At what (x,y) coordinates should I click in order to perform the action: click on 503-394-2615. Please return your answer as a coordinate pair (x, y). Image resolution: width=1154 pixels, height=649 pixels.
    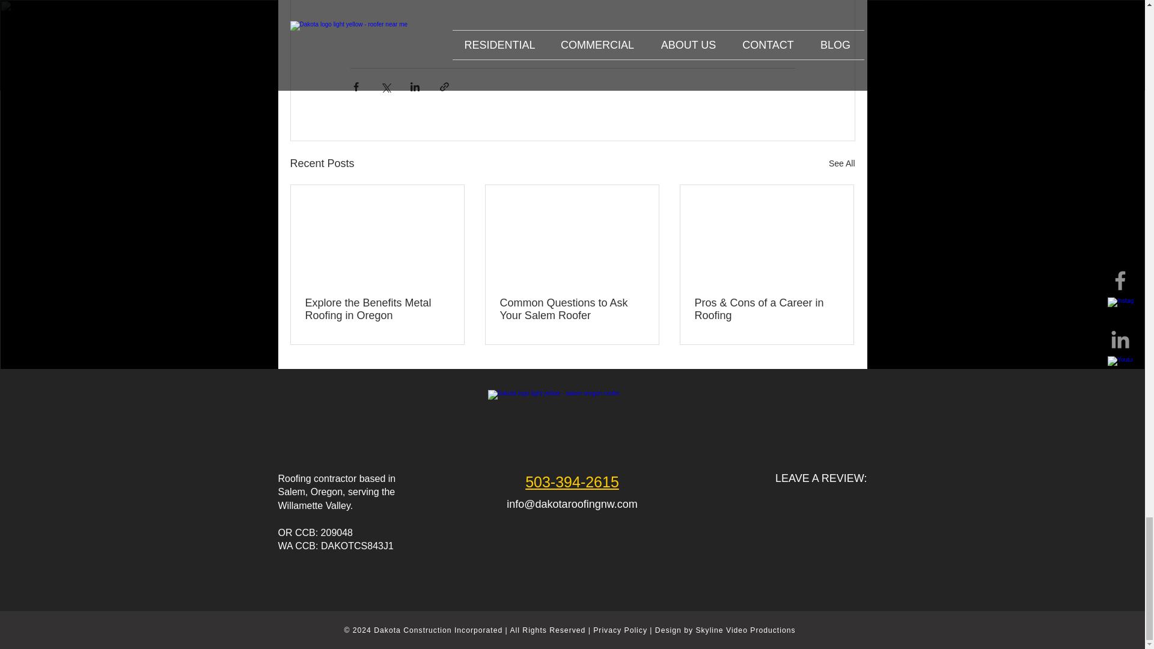
    Looking at the image, I should click on (572, 482).